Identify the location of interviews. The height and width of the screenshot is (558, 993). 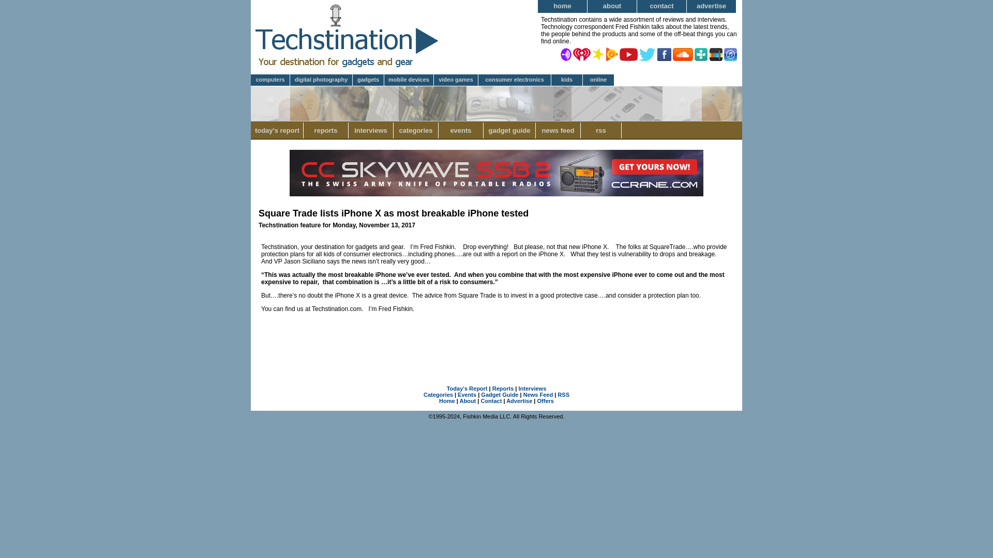
(370, 130).